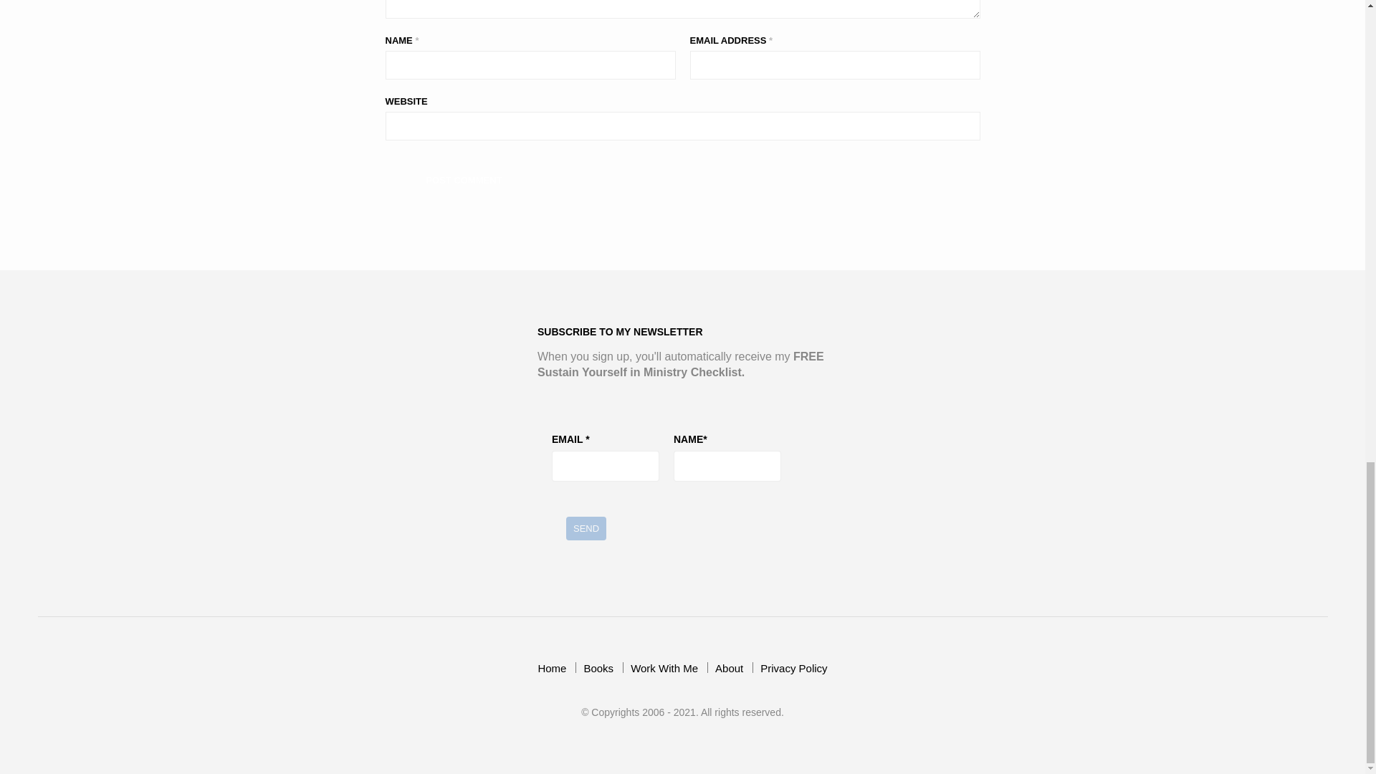 The width and height of the screenshot is (1376, 774). Describe the element at coordinates (598, 668) in the screenshot. I see `Books` at that location.